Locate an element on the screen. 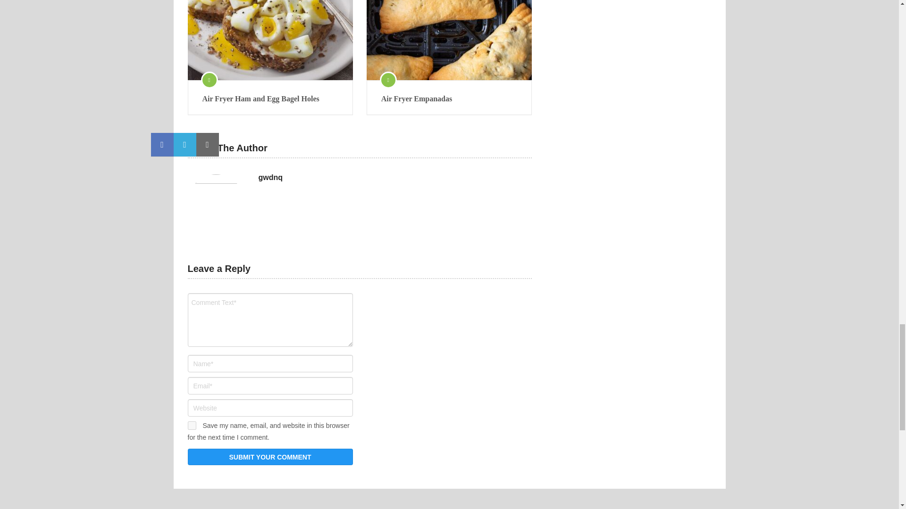 Image resolution: width=906 pixels, height=509 pixels. Air Fryer Empanadas is located at coordinates (449, 40).